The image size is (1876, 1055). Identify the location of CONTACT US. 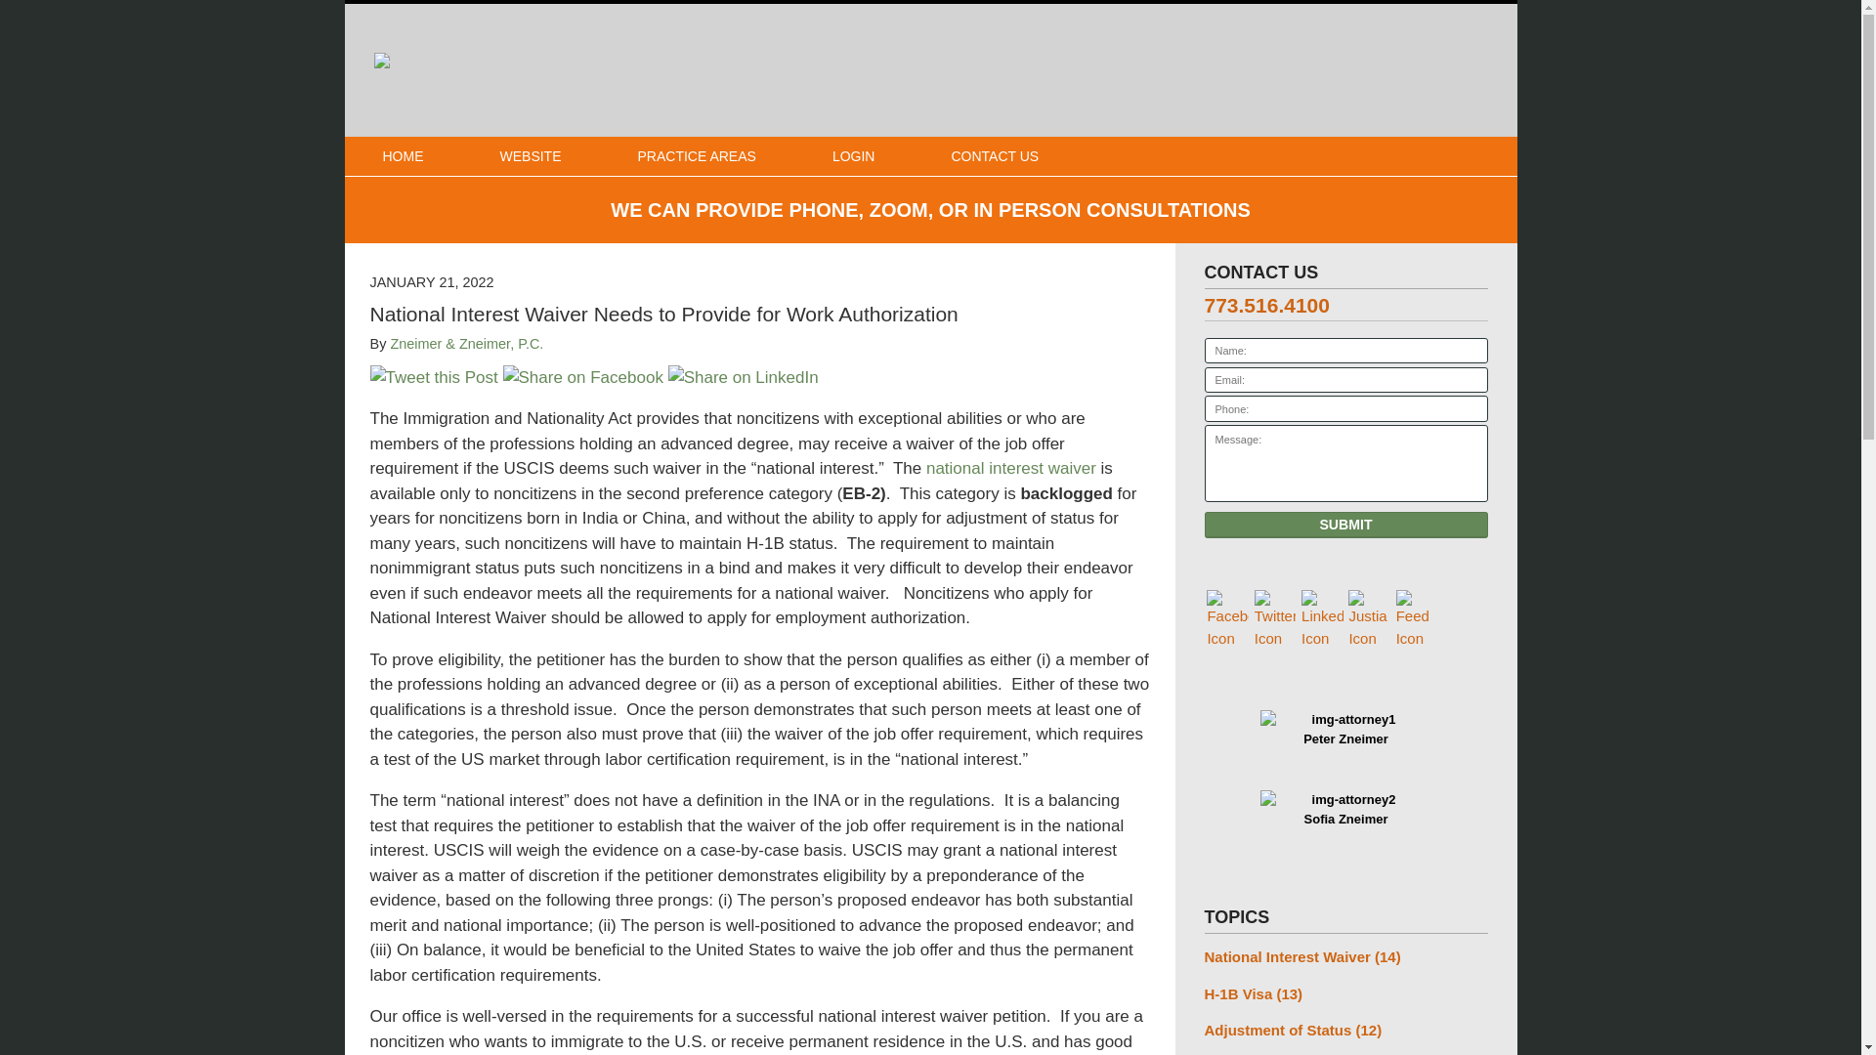
(995, 156).